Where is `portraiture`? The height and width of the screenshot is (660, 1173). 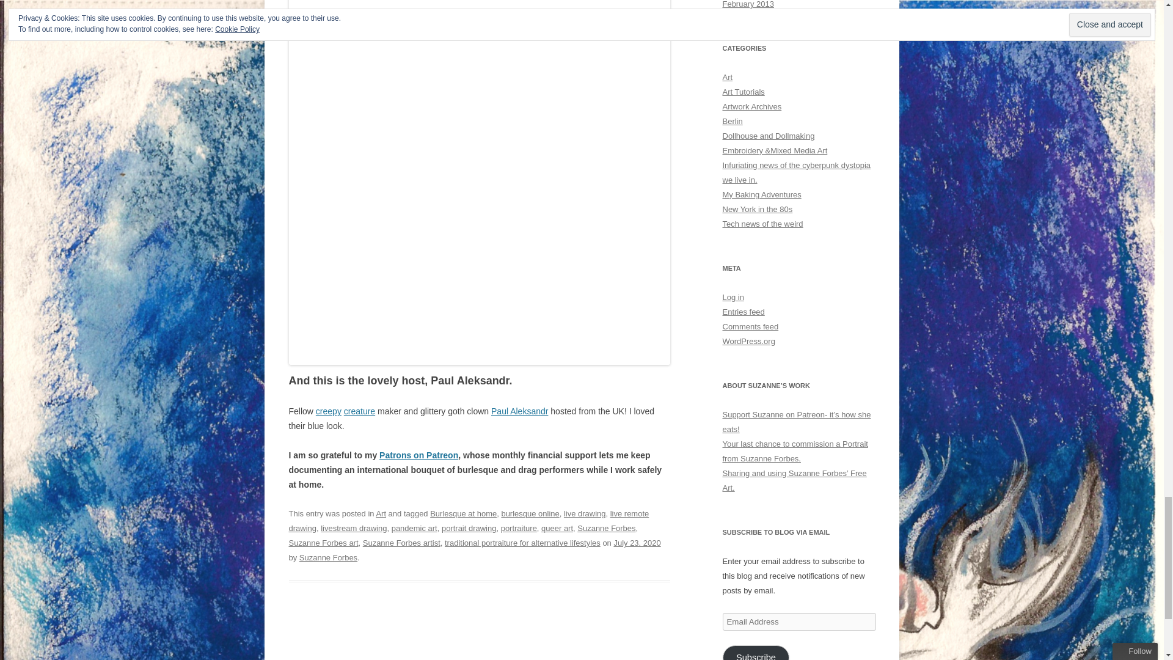 portraiture is located at coordinates (519, 528).